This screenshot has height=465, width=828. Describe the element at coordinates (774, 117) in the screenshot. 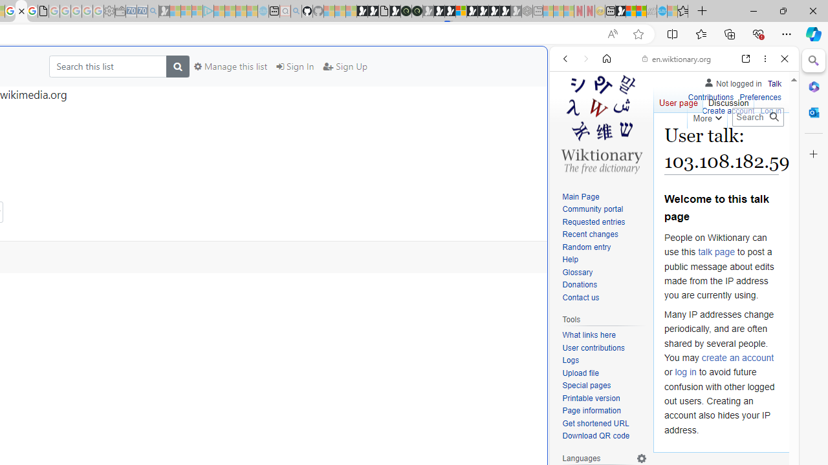

I see `Go` at that location.